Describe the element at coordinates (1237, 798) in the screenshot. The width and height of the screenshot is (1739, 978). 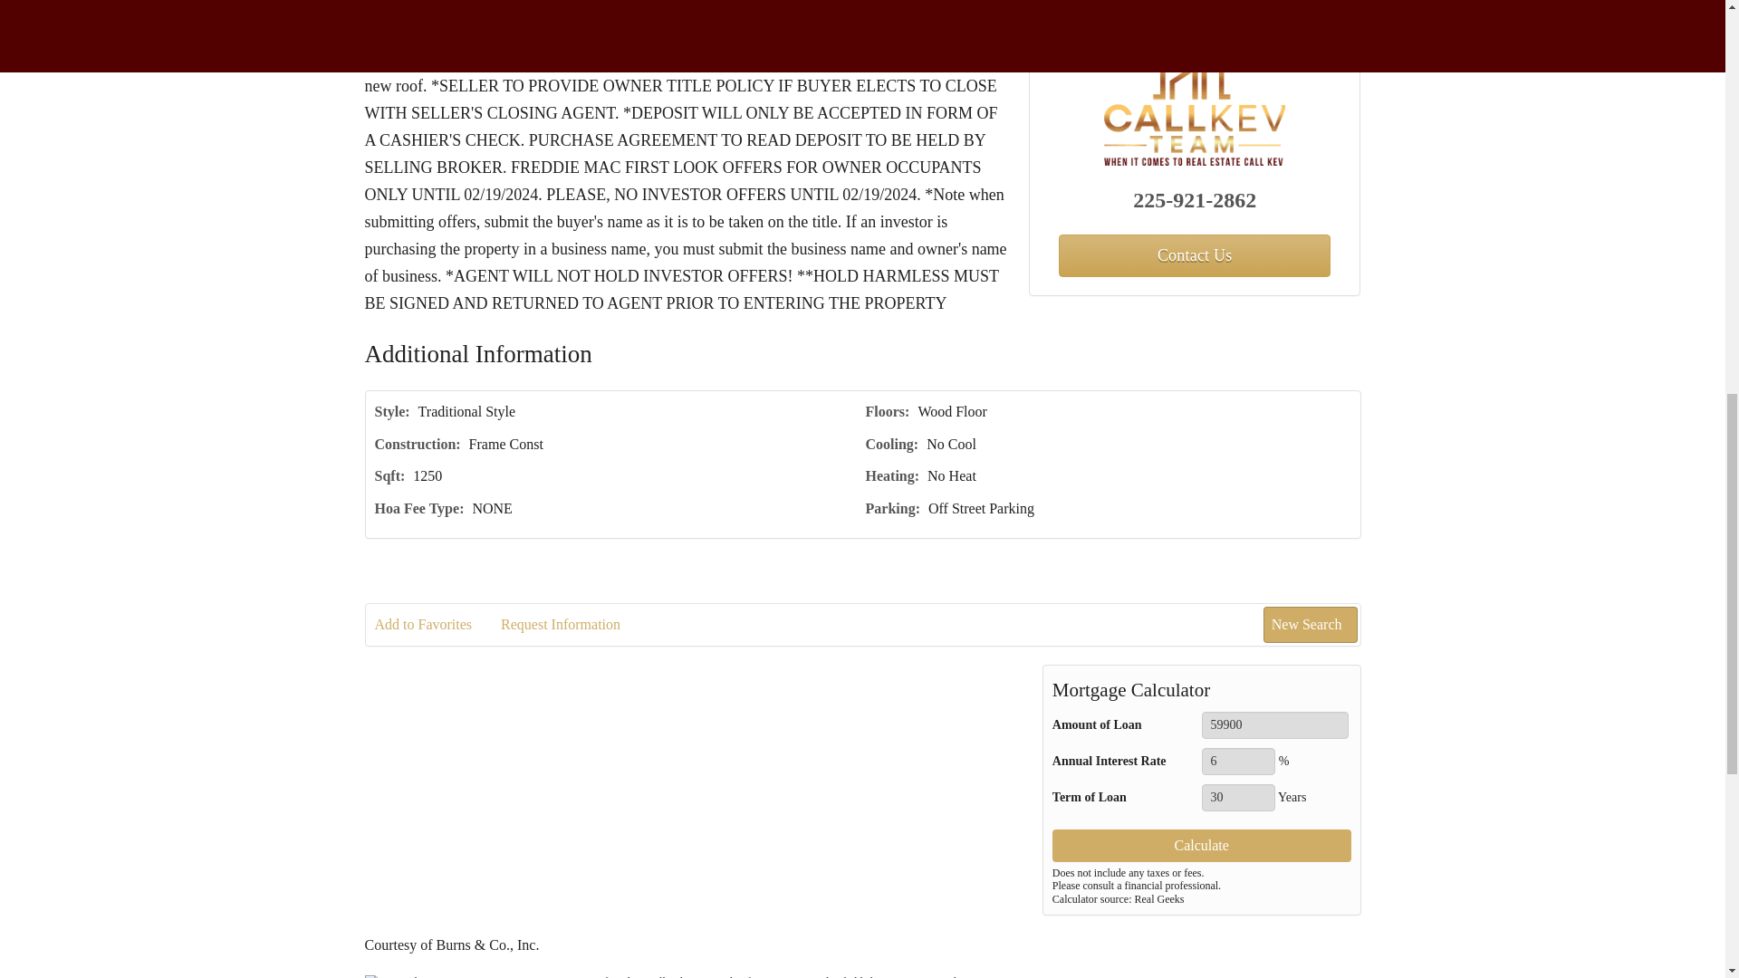
I see `30` at that location.